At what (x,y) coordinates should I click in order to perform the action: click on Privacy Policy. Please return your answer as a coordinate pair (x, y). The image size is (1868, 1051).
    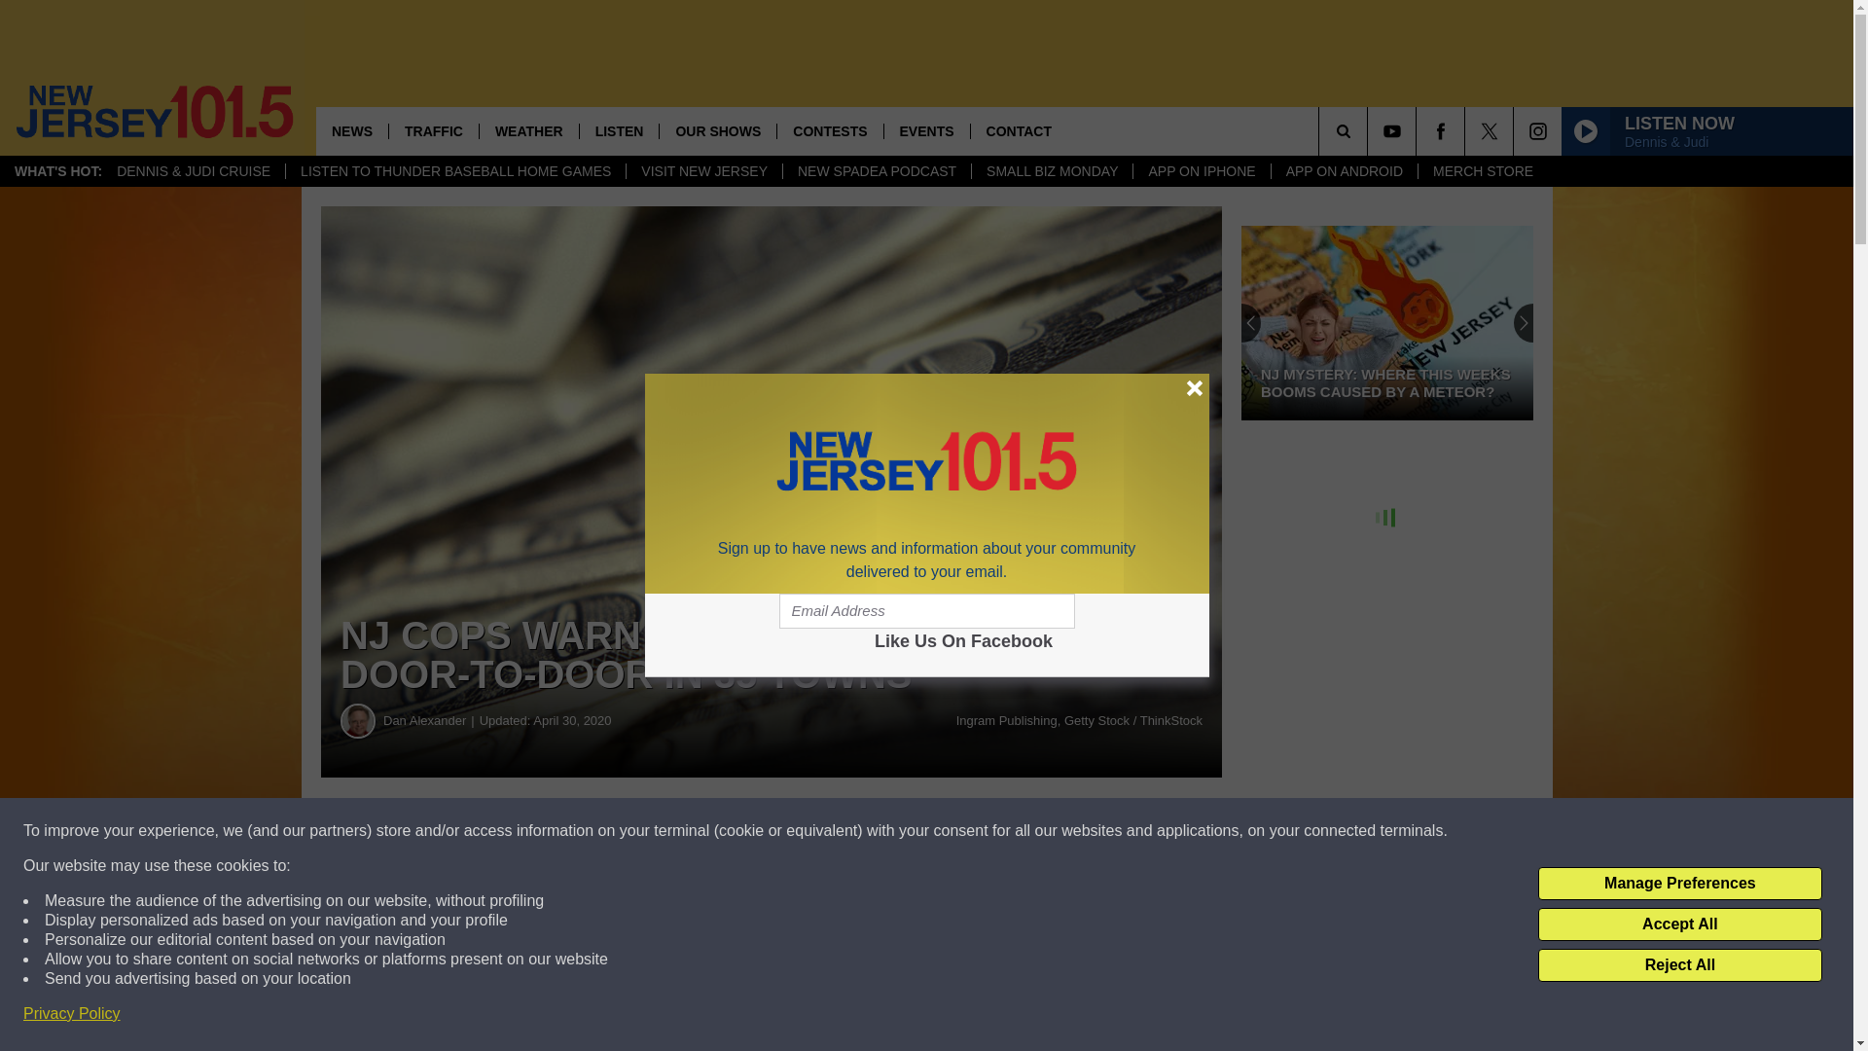
    Looking at the image, I should click on (72, 1014).